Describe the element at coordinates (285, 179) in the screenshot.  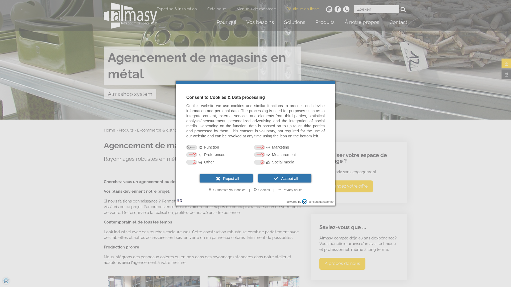
I see `Accept all` at that location.